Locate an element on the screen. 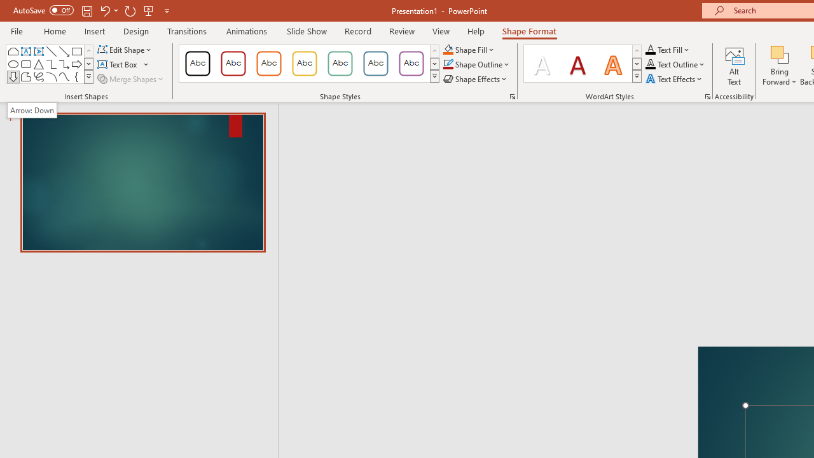 Image resolution: width=814 pixels, height=458 pixels. Shape Format is located at coordinates (529, 31).